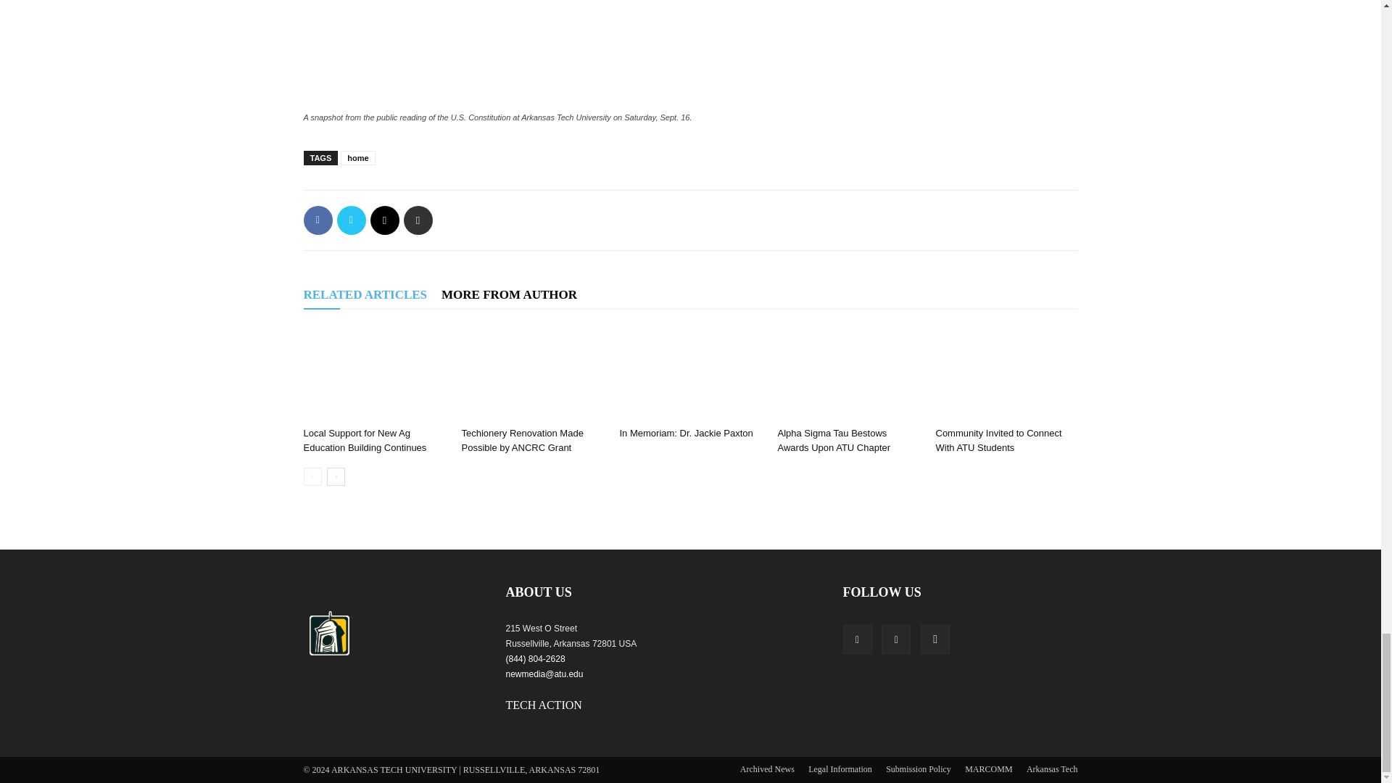 The width and height of the screenshot is (1392, 783). Describe the element at coordinates (318, 220) in the screenshot. I see `Facebook` at that location.